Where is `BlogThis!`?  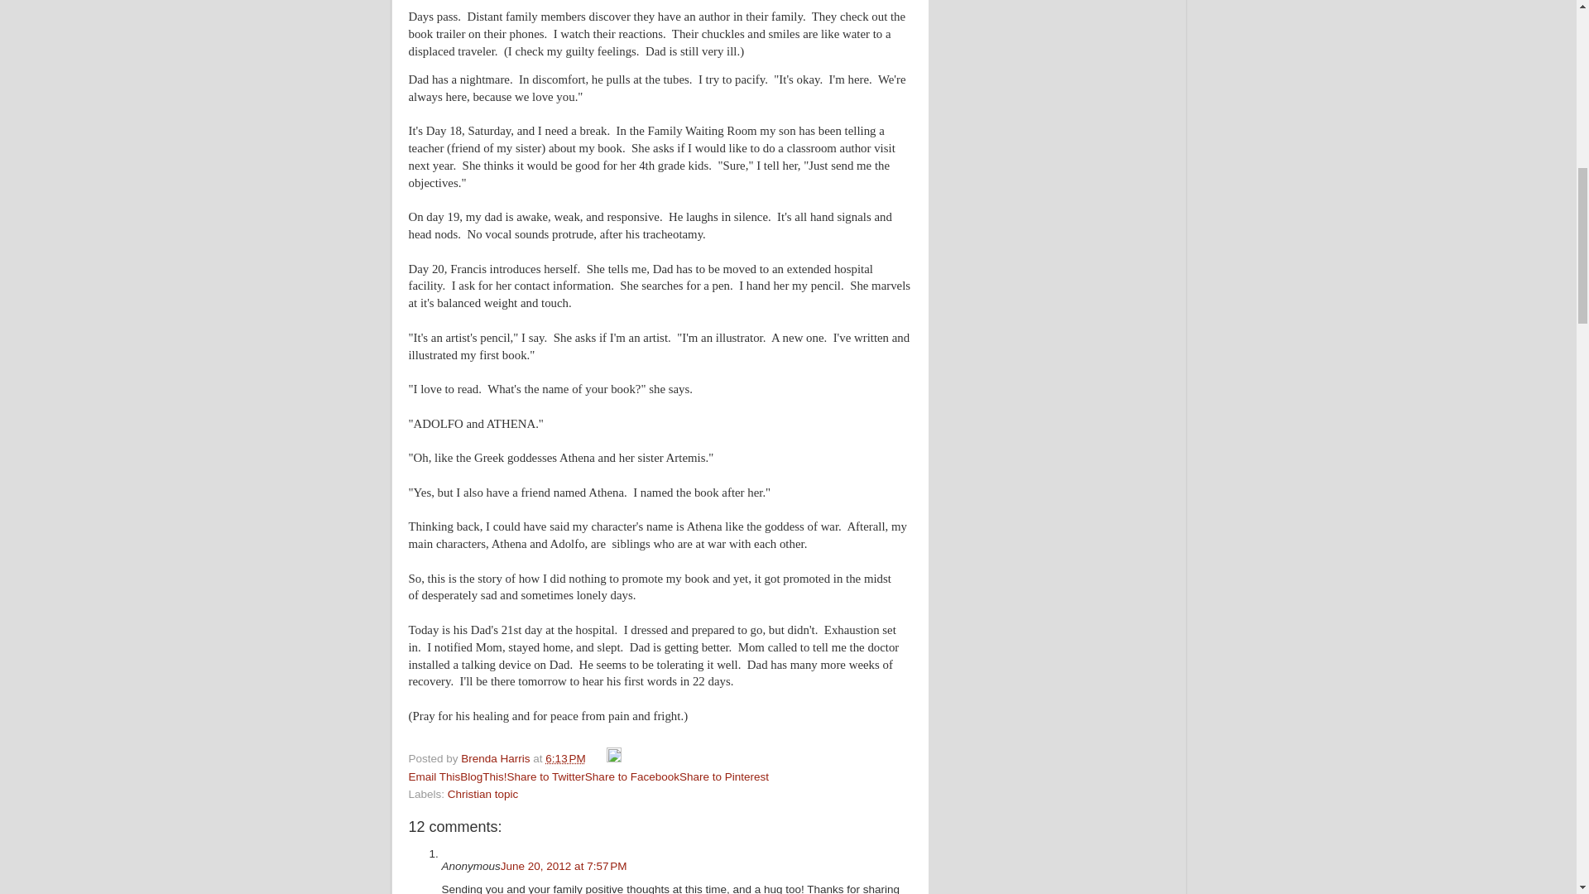
BlogThis! is located at coordinates (483, 776).